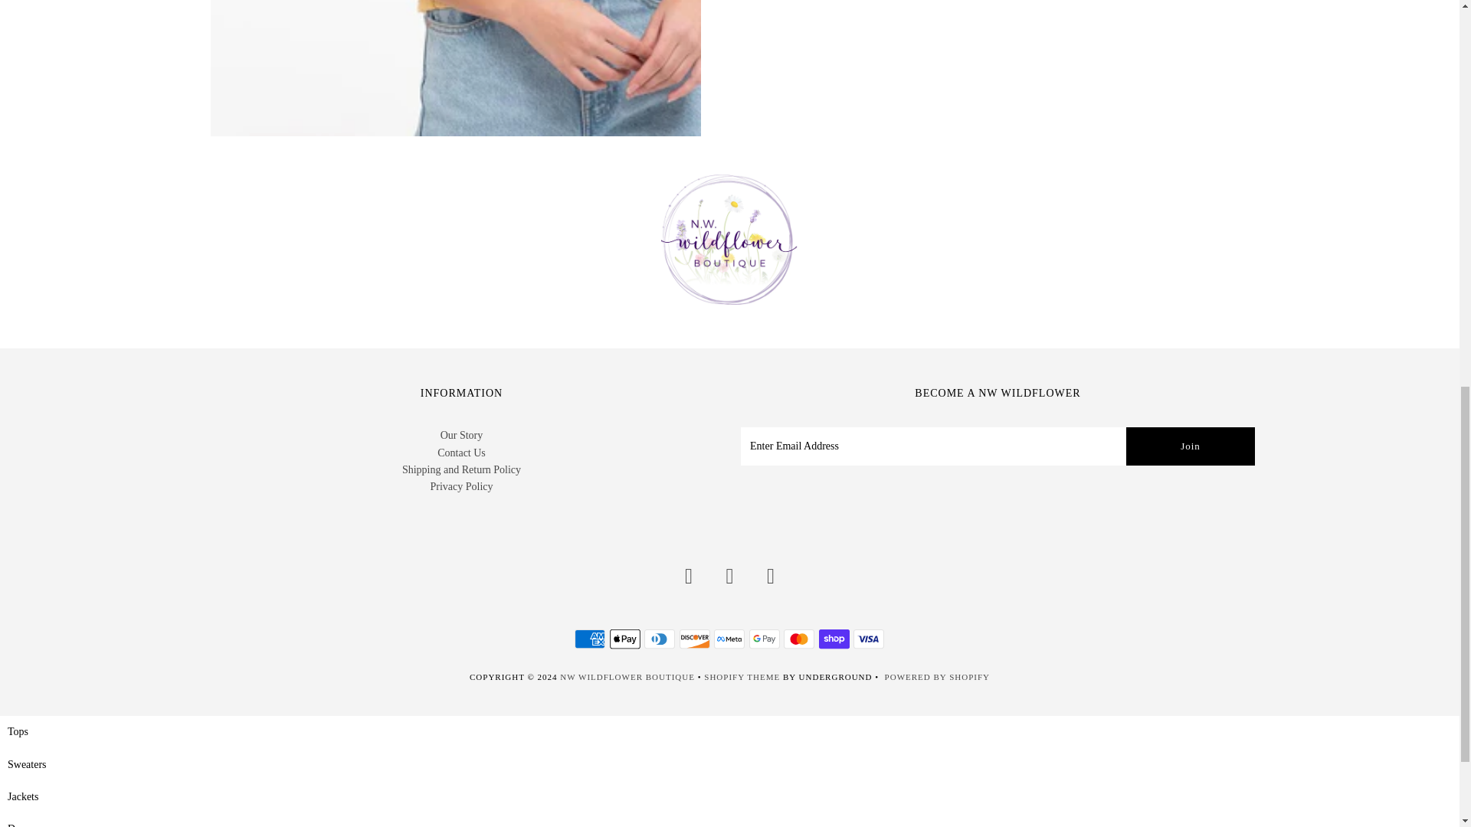  Describe the element at coordinates (27, 764) in the screenshot. I see `Sweaters` at that location.